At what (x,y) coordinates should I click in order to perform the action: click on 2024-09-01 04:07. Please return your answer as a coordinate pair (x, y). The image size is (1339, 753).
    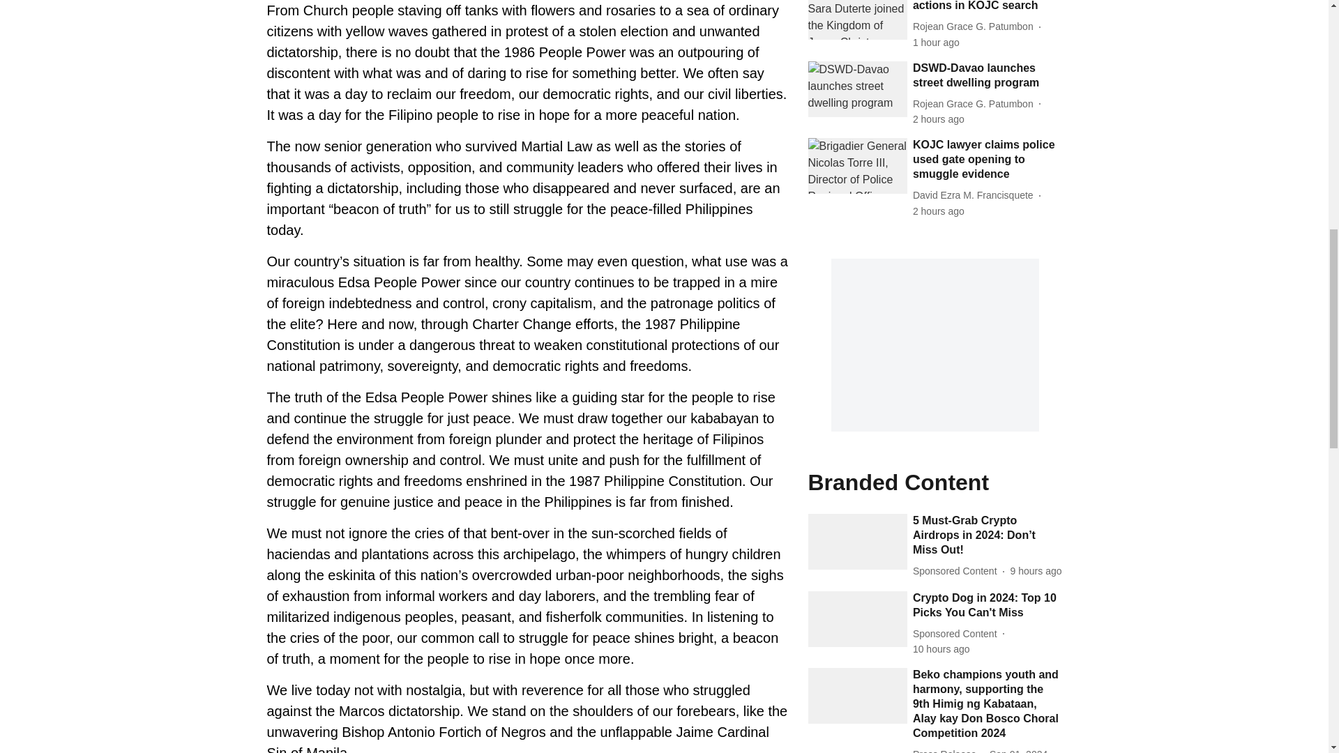
    Looking at the image, I should click on (1018, 750).